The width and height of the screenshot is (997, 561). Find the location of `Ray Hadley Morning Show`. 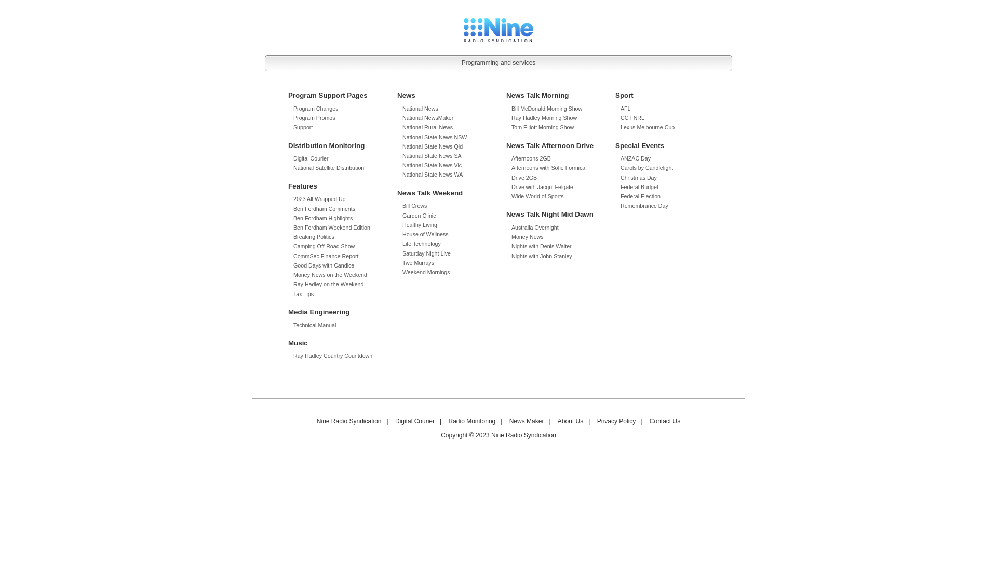

Ray Hadley Morning Show is located at coordinates (544, 118).